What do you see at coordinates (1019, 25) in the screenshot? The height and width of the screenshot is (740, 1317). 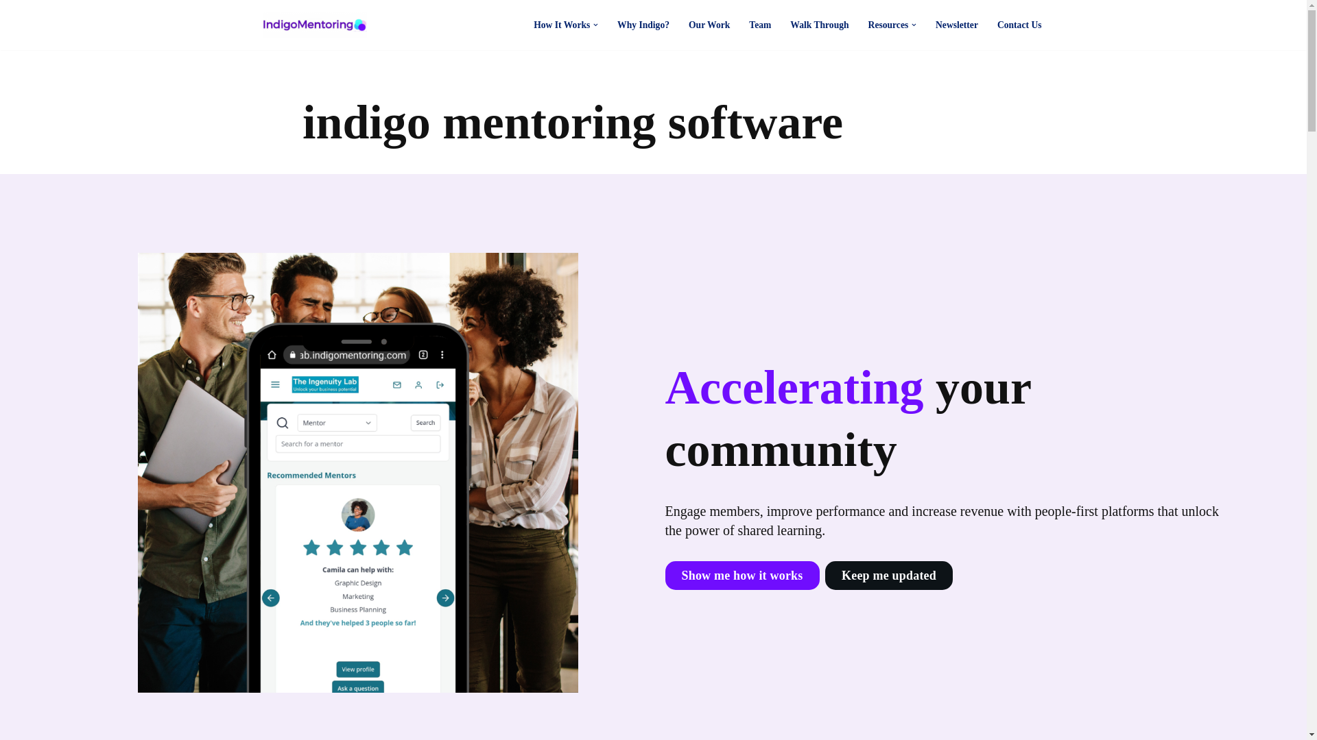 I see `Contact Us` at bounding box center [1019, 25].